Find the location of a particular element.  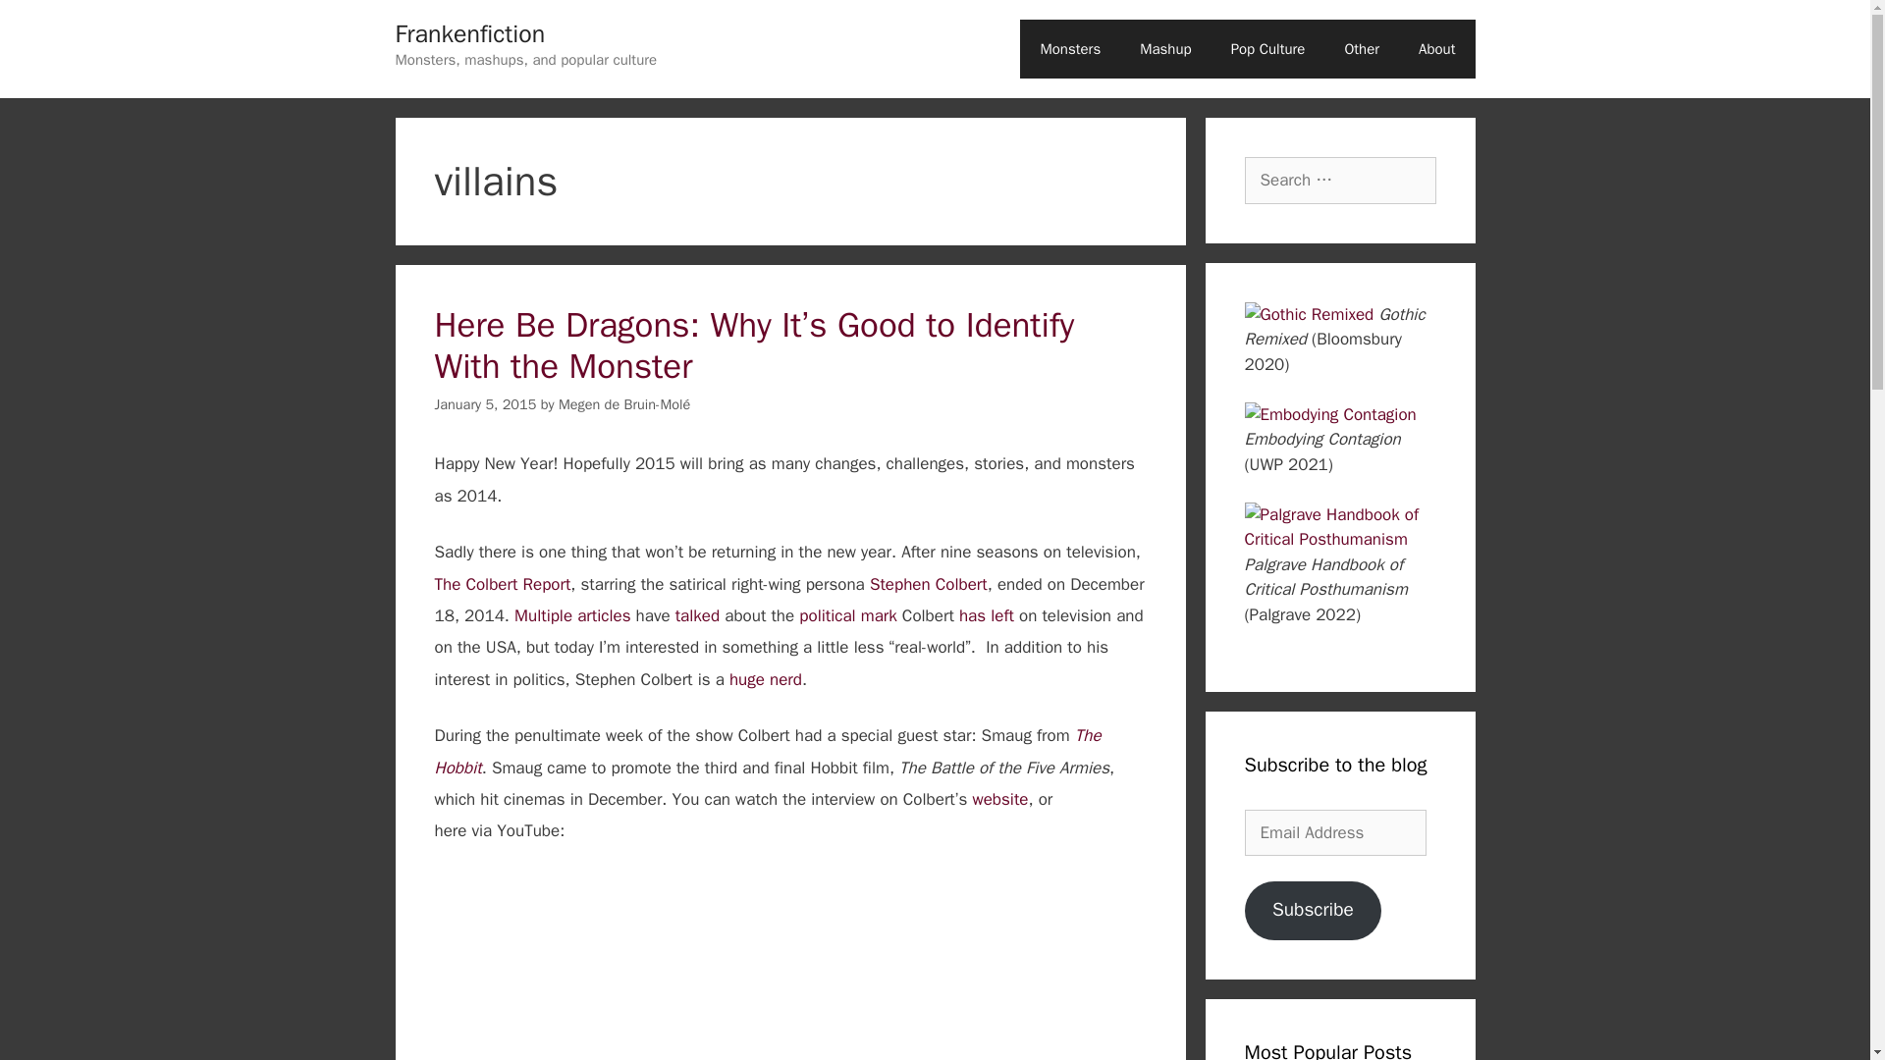

talked is located at coordinates (697, 615).